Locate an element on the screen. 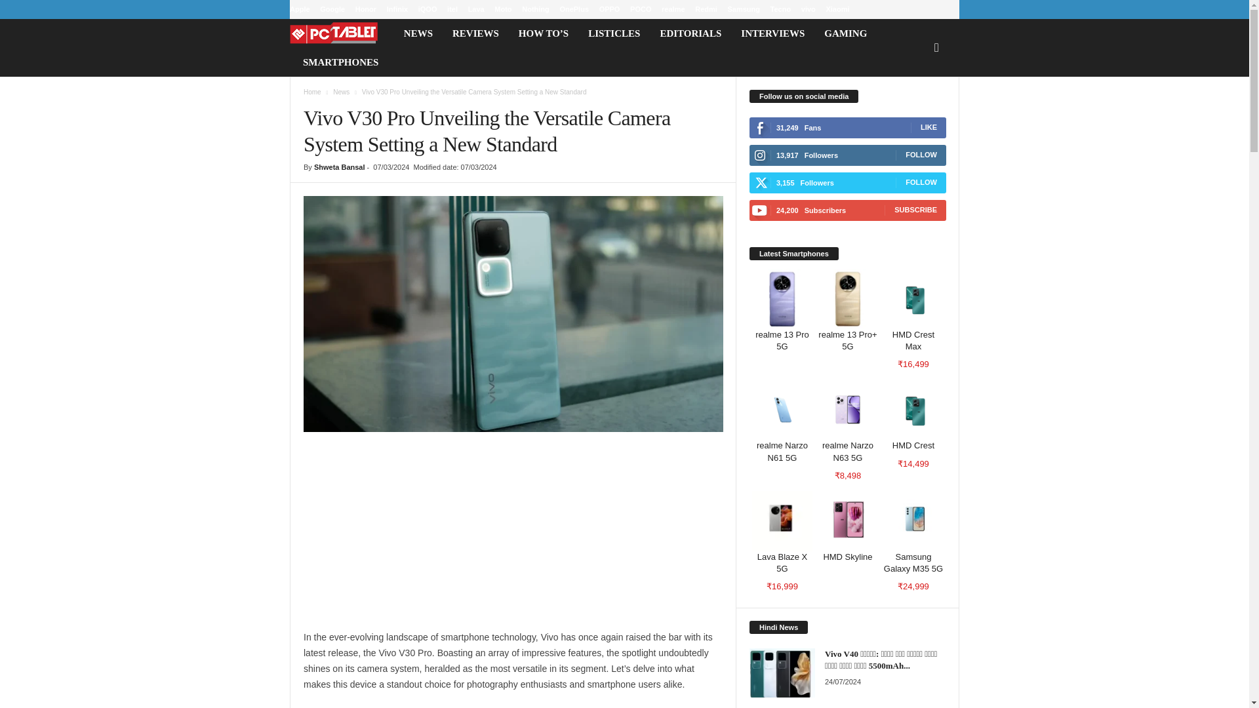 The image size is (1259, 708). realme is located at coordinates (673, 9).